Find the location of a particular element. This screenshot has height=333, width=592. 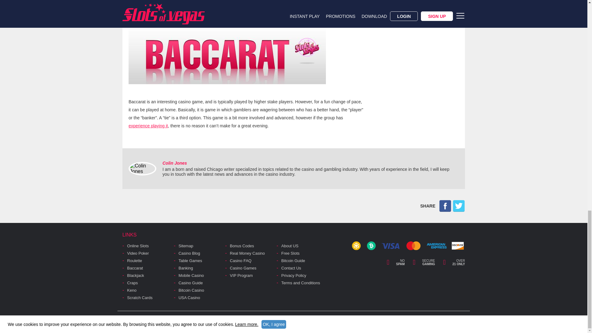

Casino FAQ is located at coordinates (241, 261).